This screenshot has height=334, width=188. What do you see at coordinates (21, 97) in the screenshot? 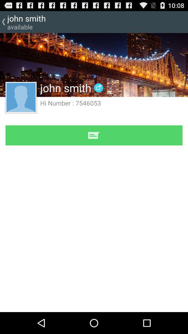
I see `tap icon below the available item` at bounding box center [21, 97].